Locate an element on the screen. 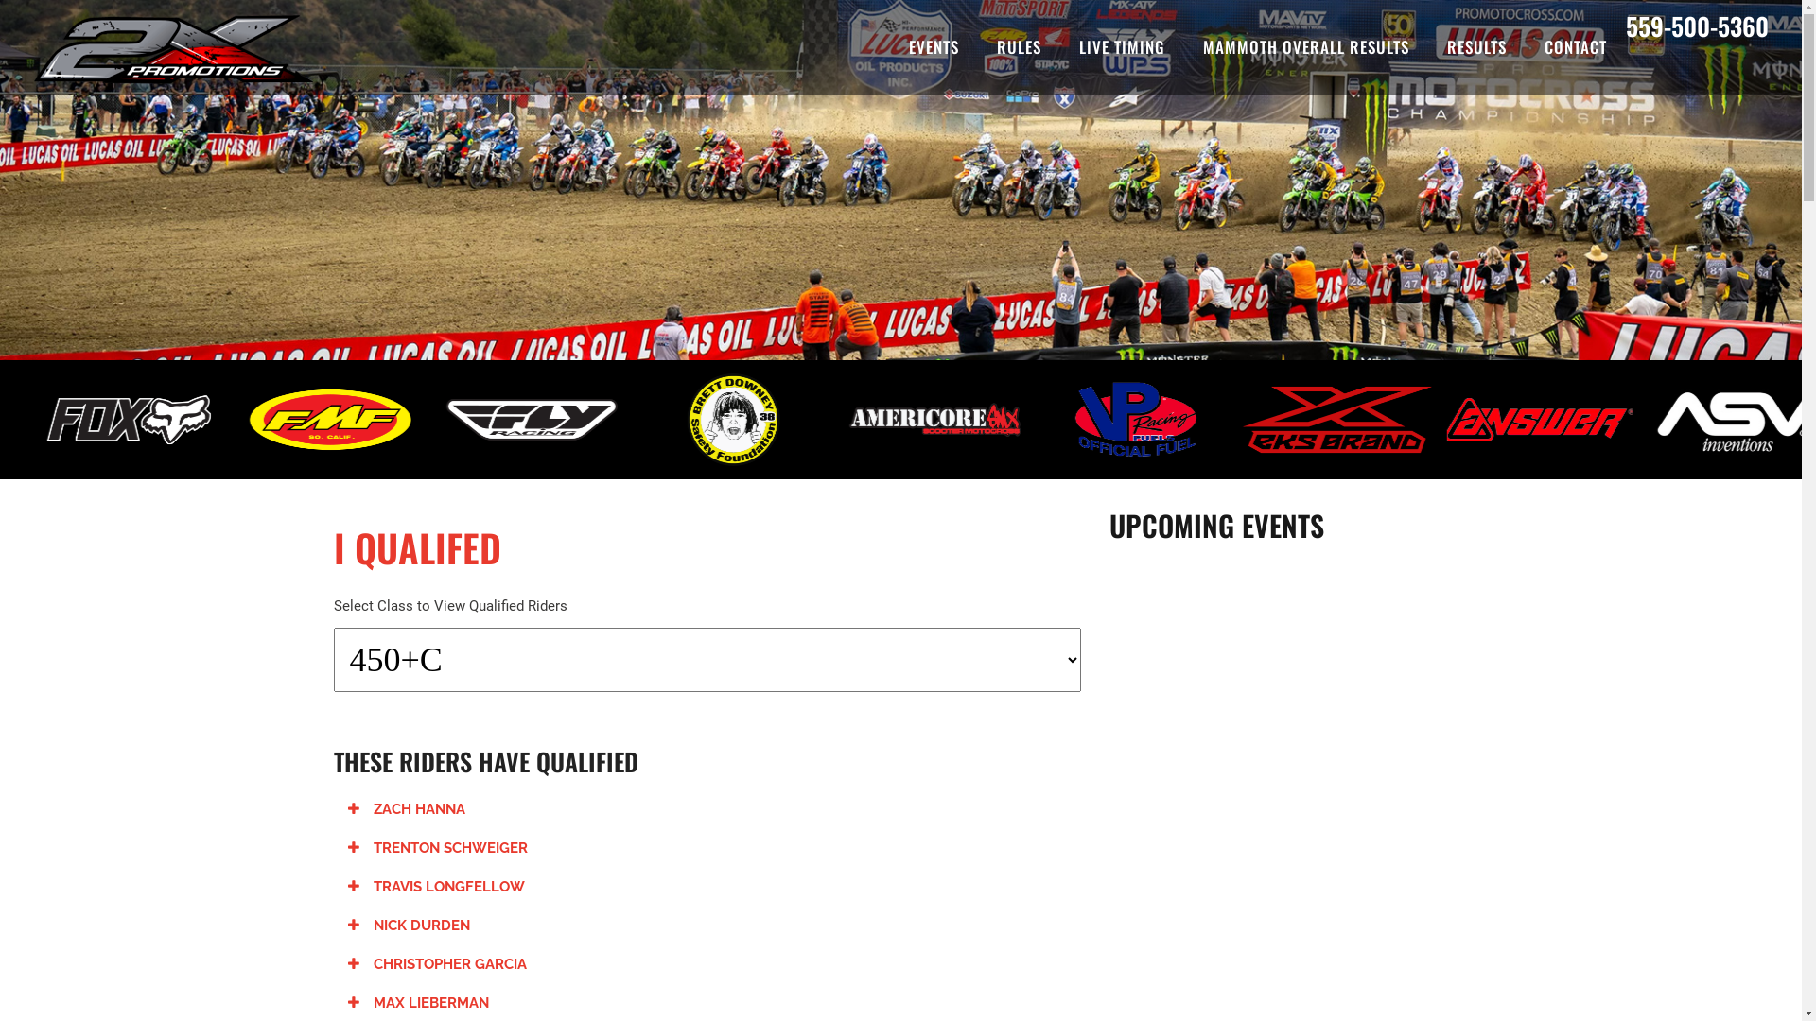 This screenshot has width=1816, height=1021. ZACH HANNA is located at coordinates (407, 809).